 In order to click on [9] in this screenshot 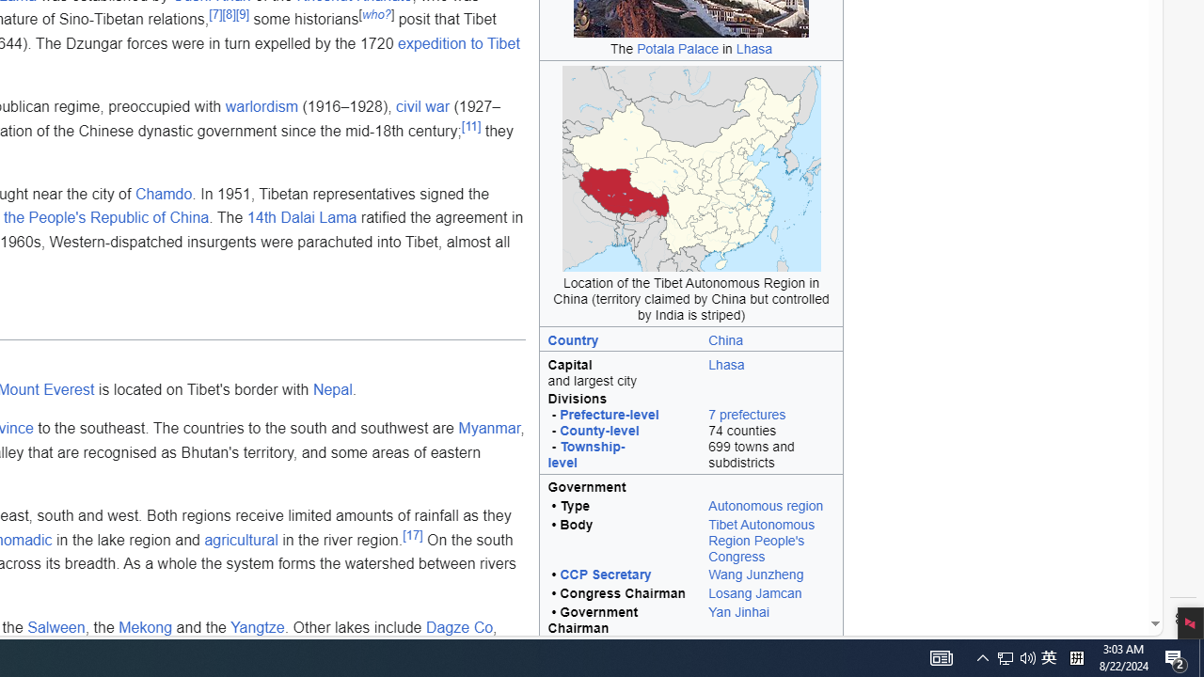, I will do `click(241, 14)`.